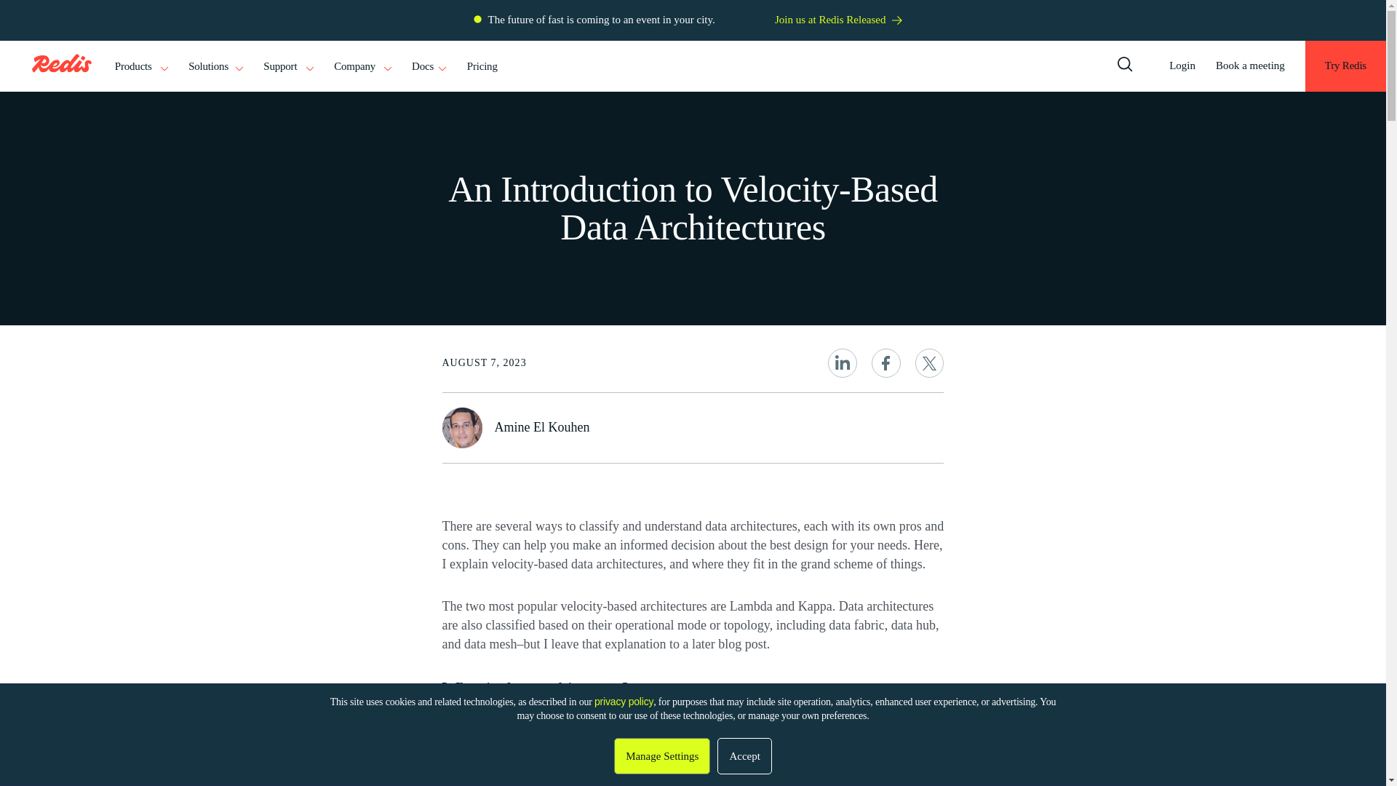 The height and width of the screenshot is (786, 1397). Describe the element at coordinates (141, 67) in the screenshot. I see `Products` at that location.